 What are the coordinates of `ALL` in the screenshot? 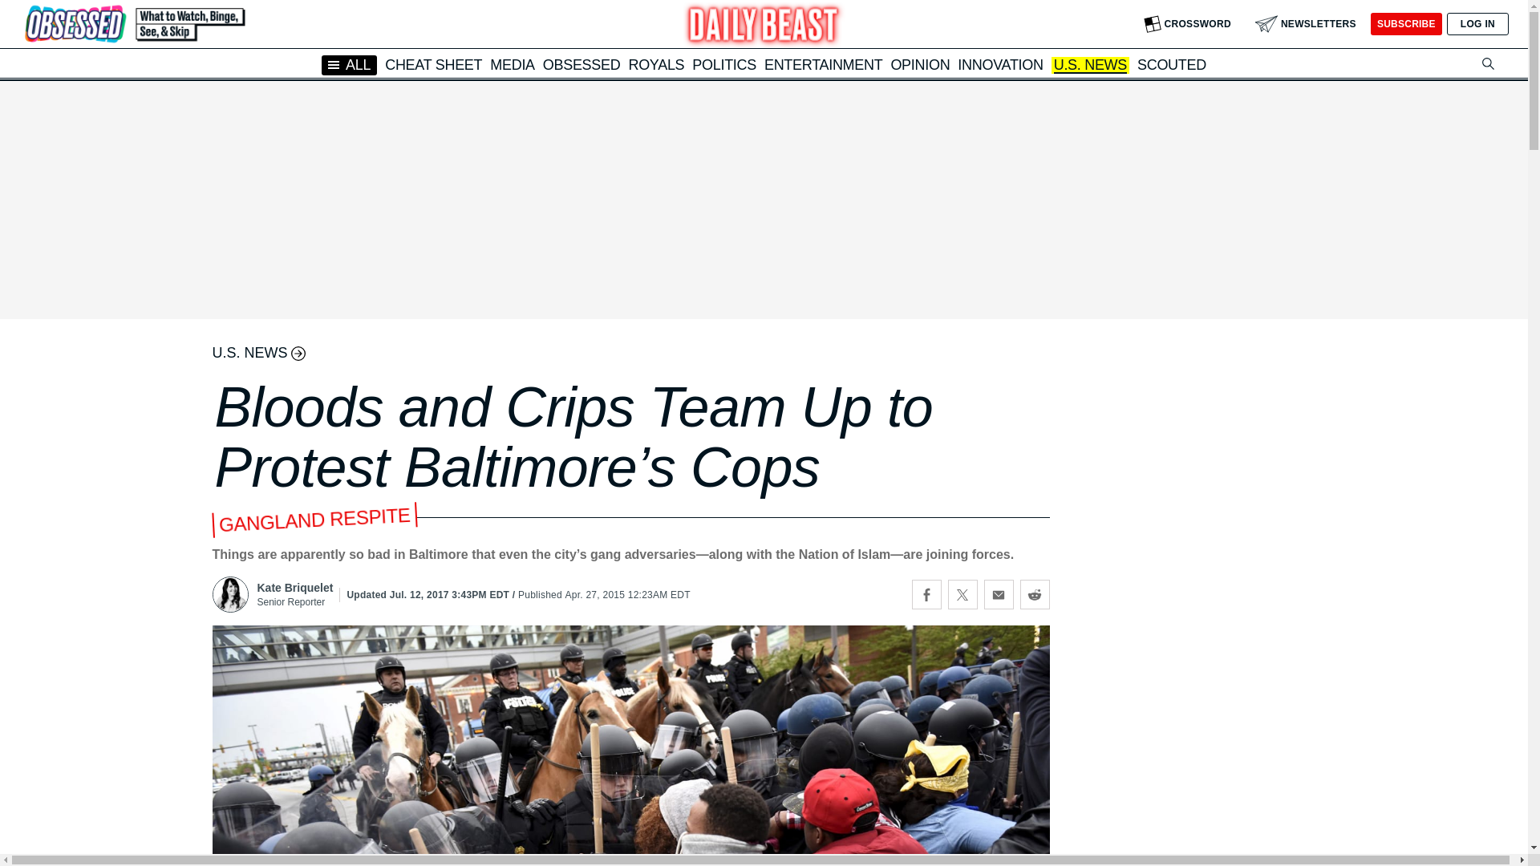 It's located at (350, 64).